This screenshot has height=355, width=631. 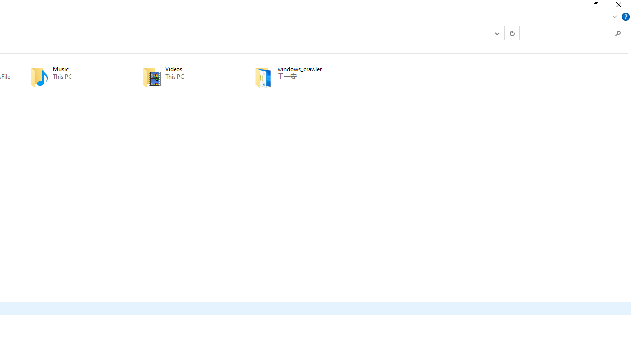 What do you see at coordinates (570, 33) in the screenshot?
I see `Search Box` at bounding box center [570, 33].